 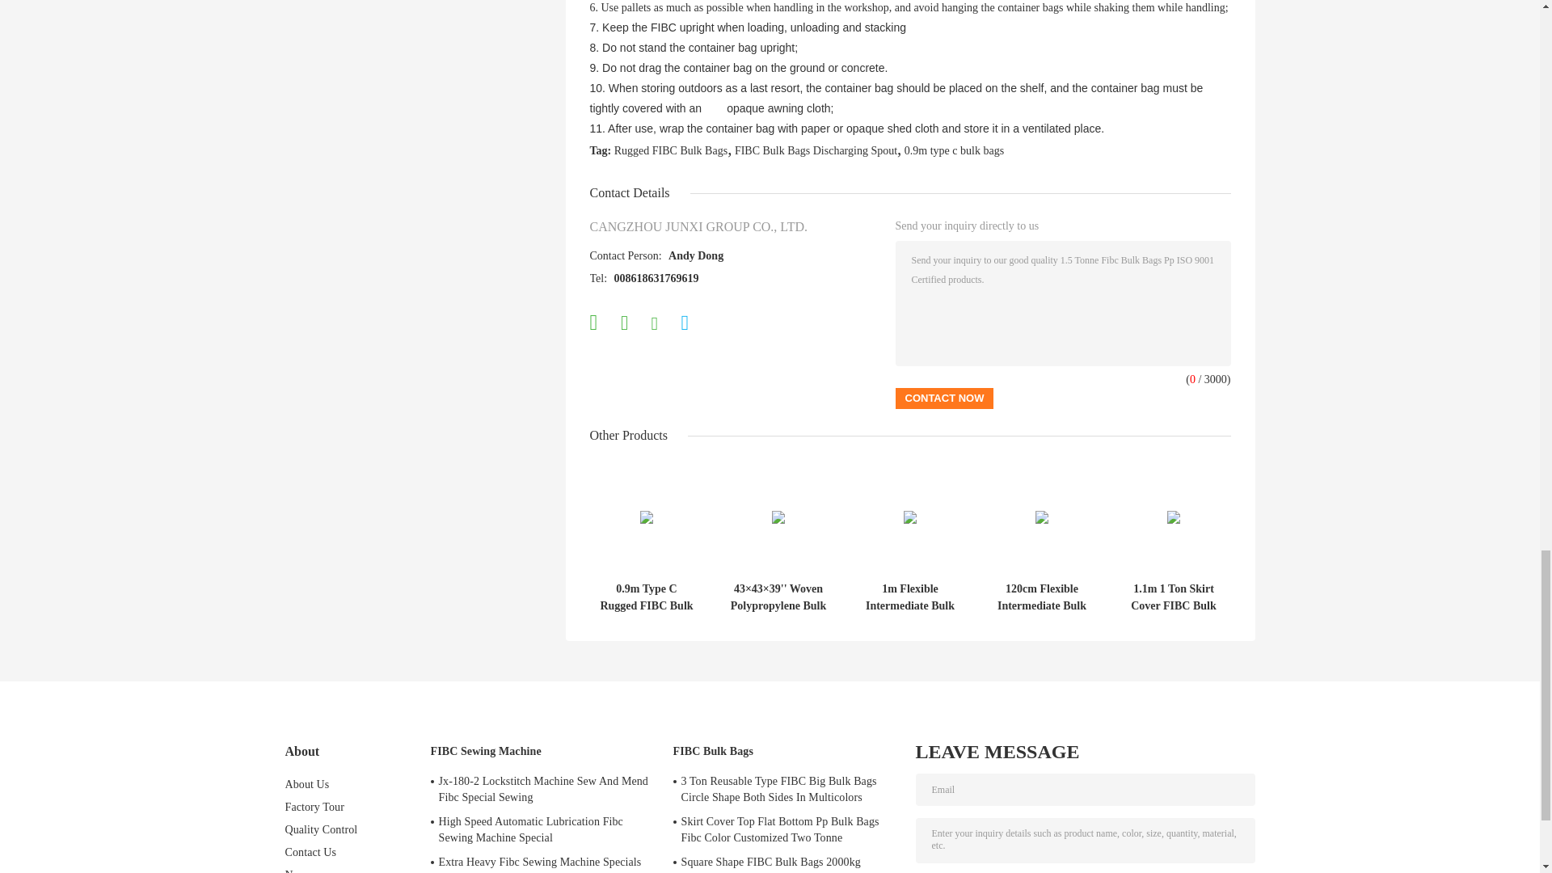 I want to click on Contact Now, so click(x=944, y=398).